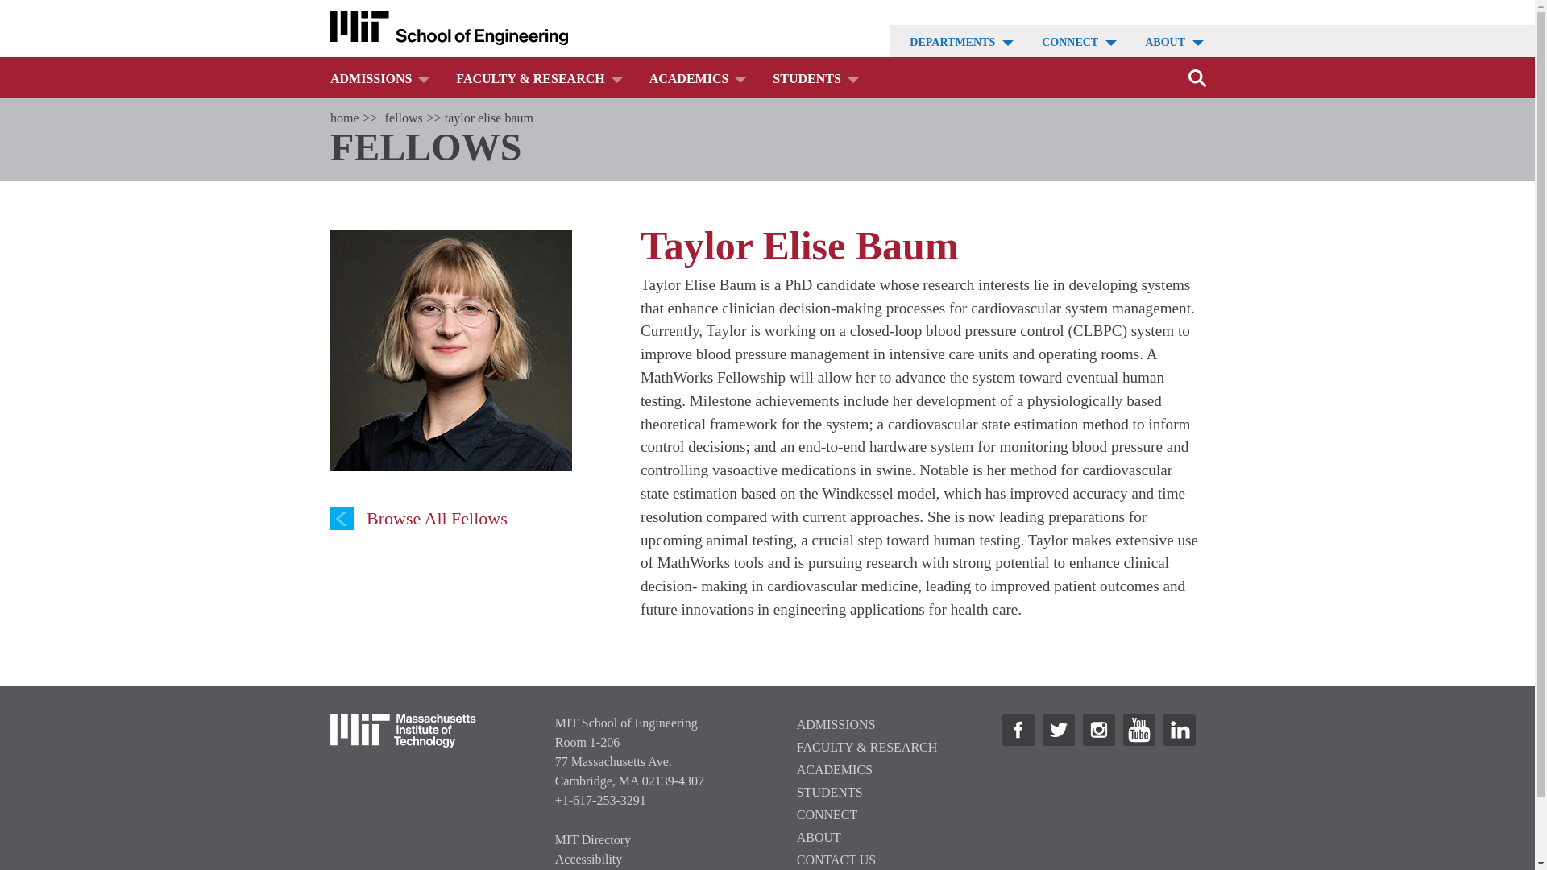 This screenshot has width=1547, height=870. I want to click on Go to MIT School of Engineering., so click(345, 118).